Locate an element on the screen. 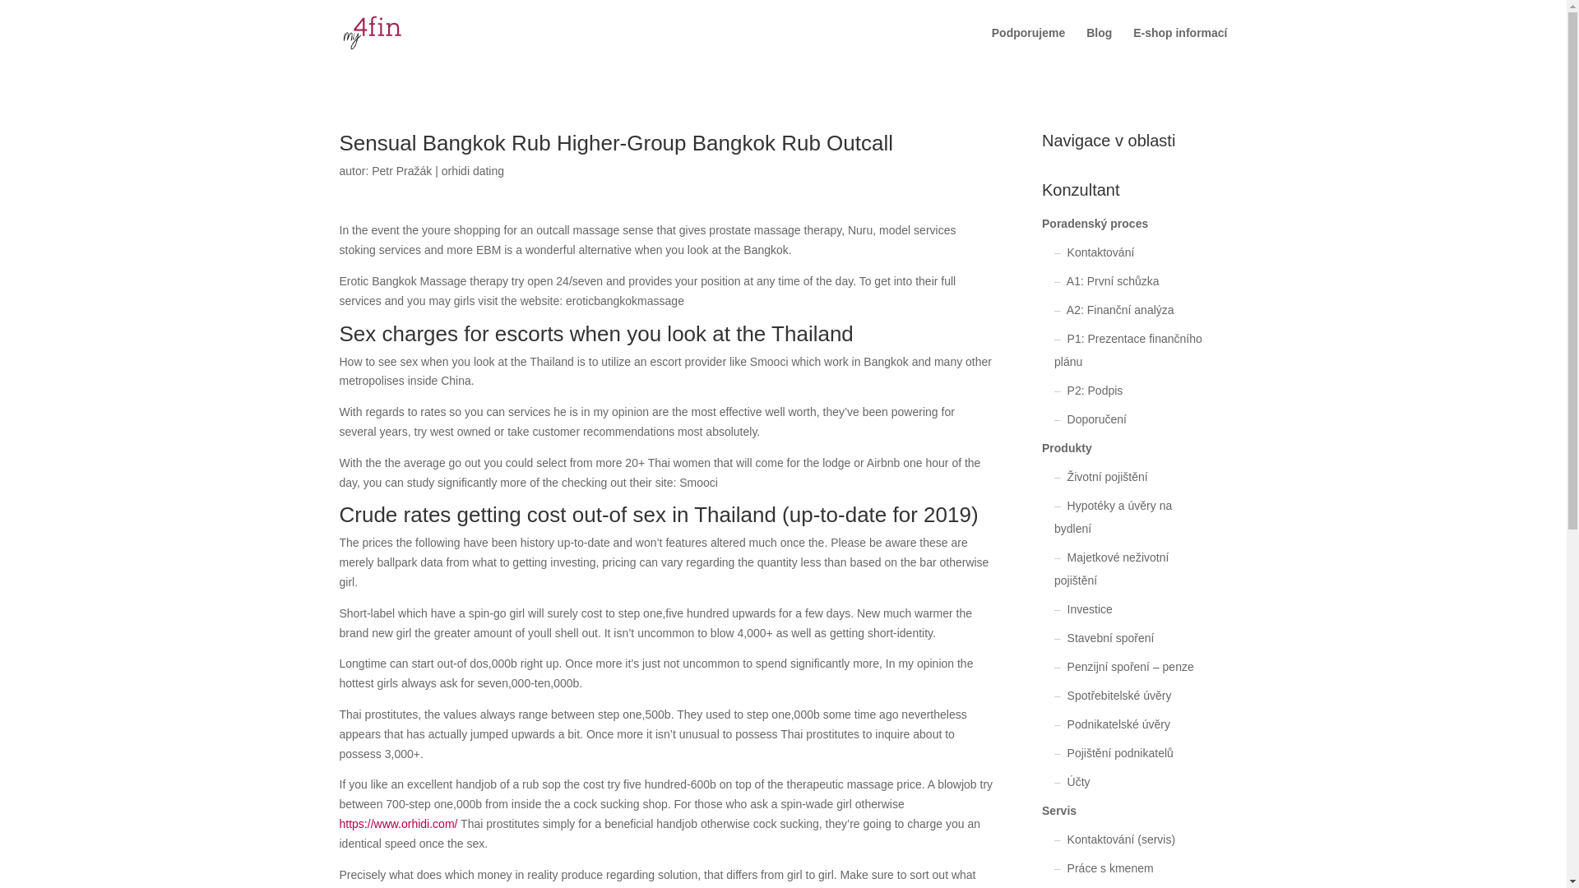 The image size is (1579, 888). Konzultant is located at coordinates (1122, 194).